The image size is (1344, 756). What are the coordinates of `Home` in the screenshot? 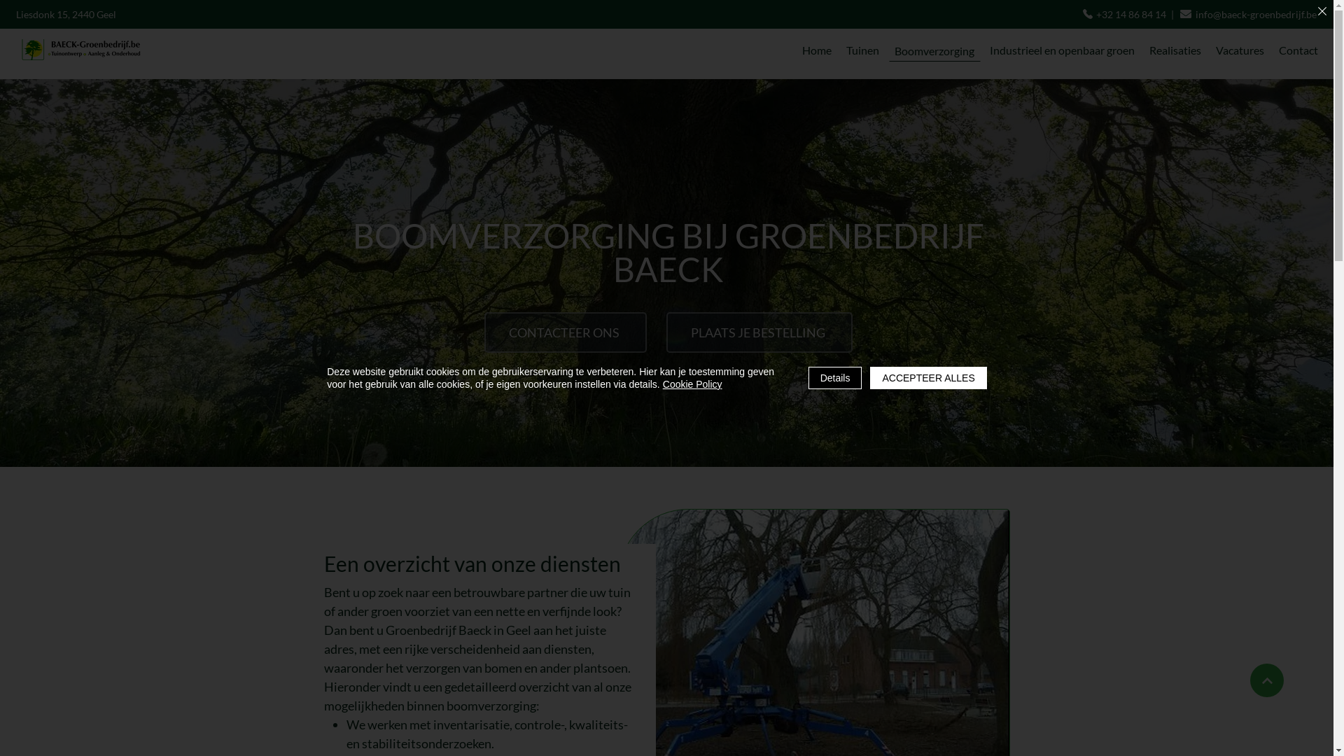 It's located at (818, 50).